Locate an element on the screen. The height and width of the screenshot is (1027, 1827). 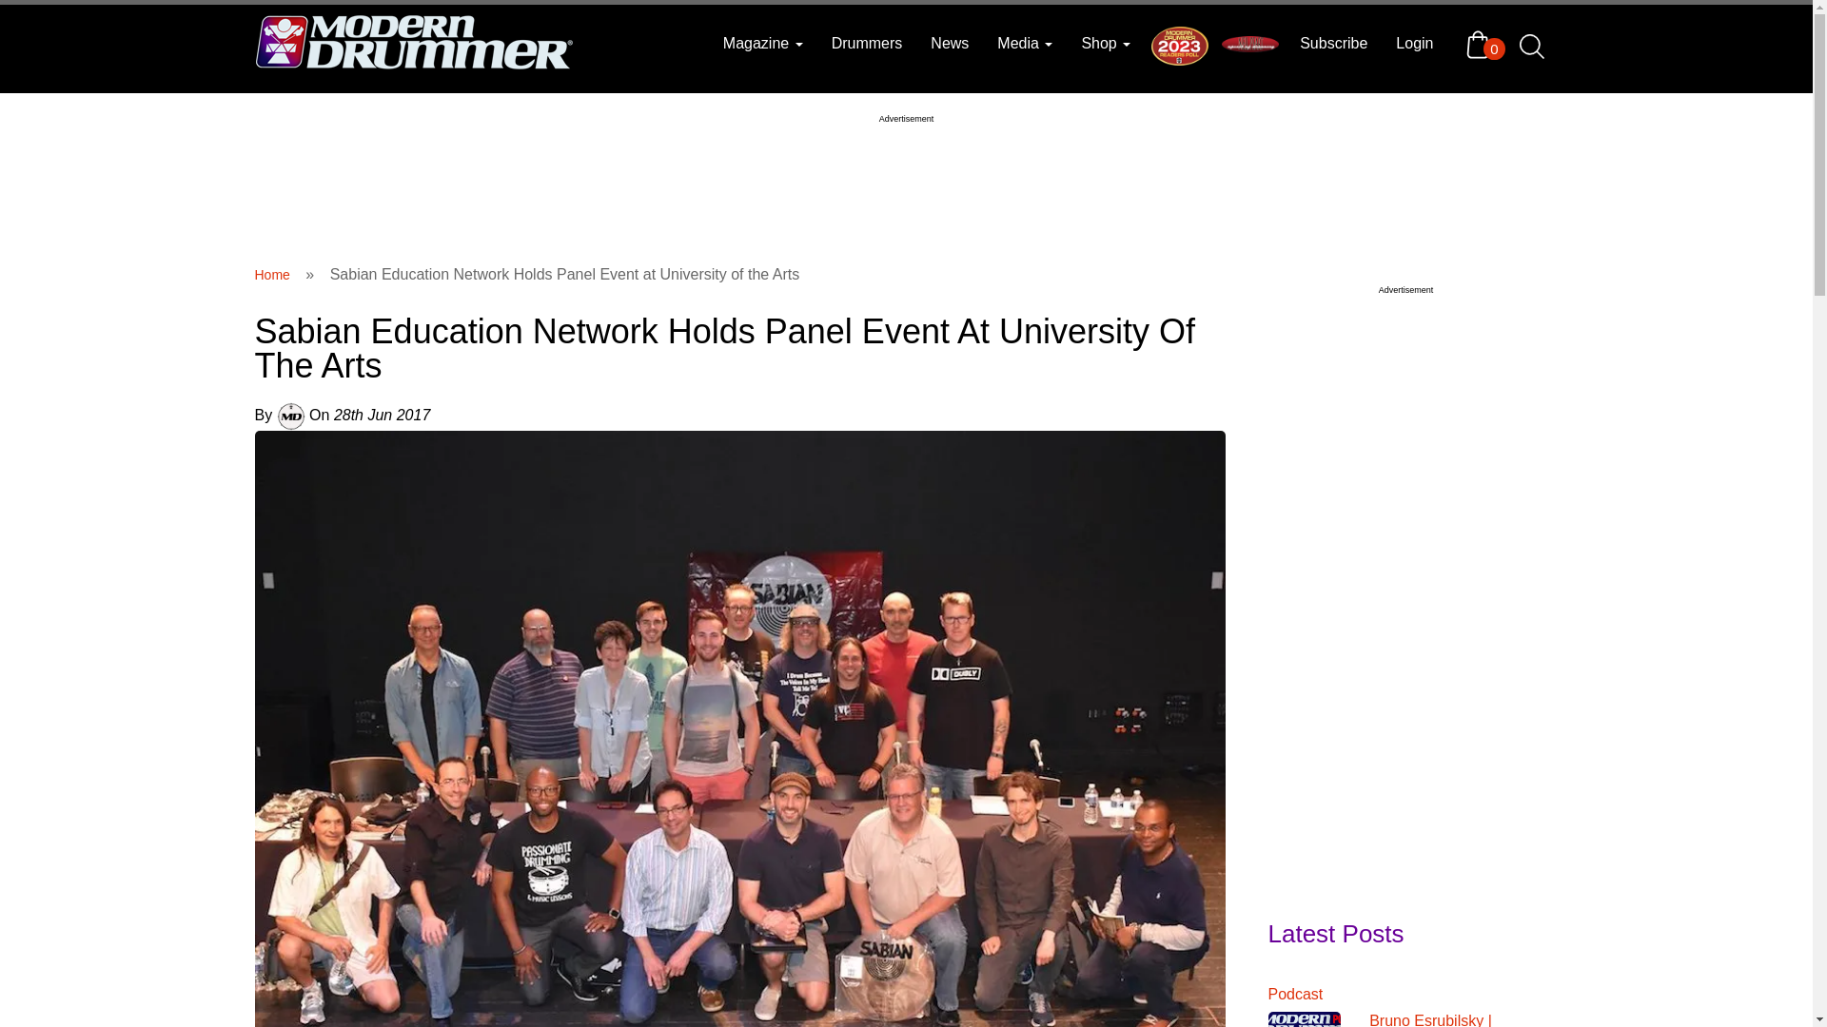
Magazine is located at coordinates (762, 44).